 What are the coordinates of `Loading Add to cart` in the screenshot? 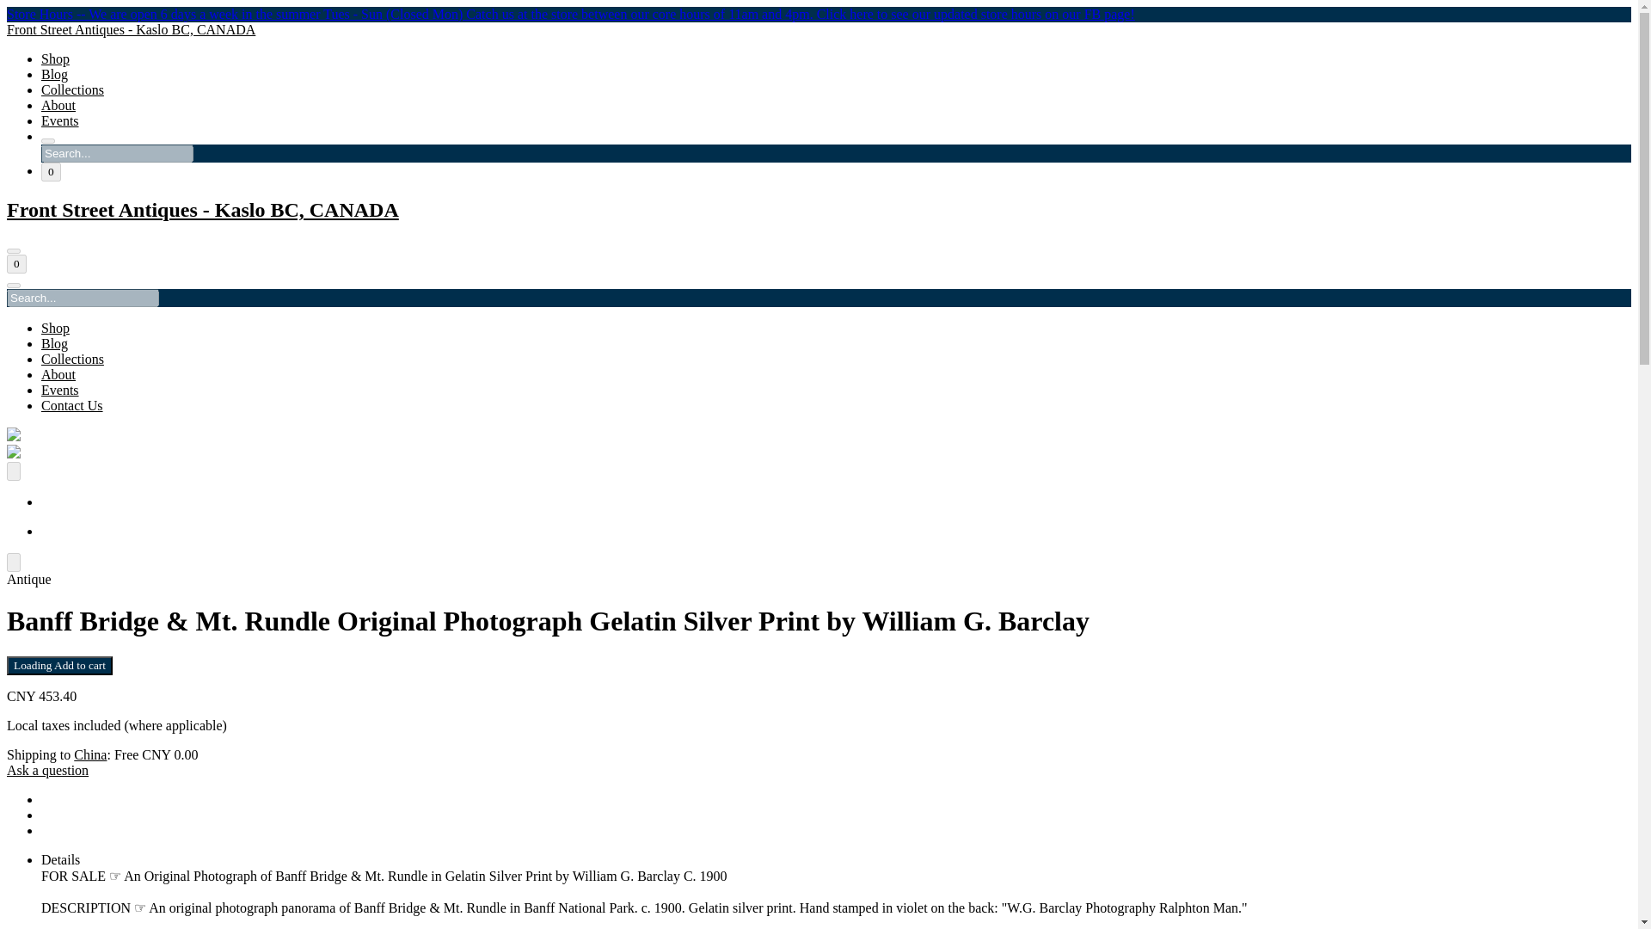 It's located at (58, 666).